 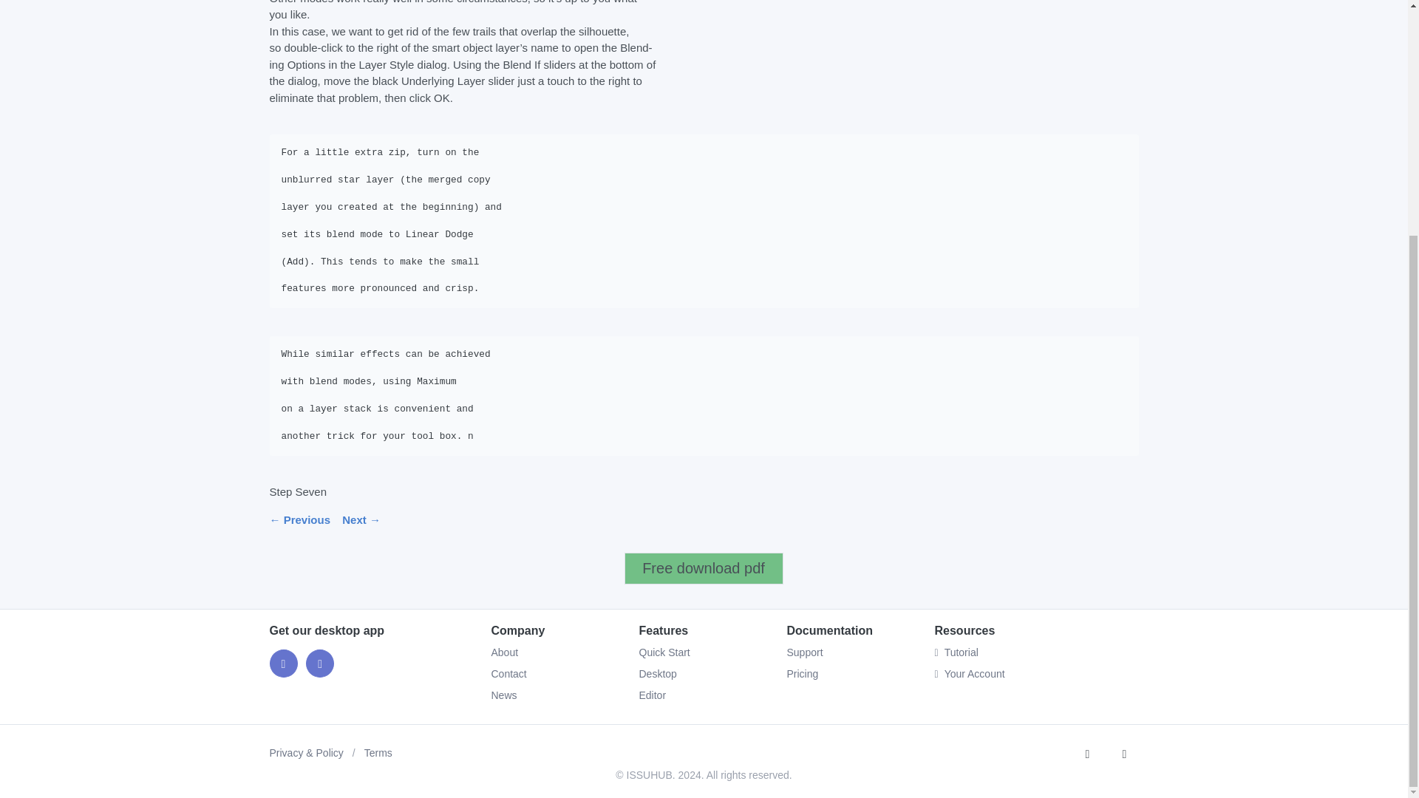 I want to click on Free download pdf, so click(x=704, y=568).